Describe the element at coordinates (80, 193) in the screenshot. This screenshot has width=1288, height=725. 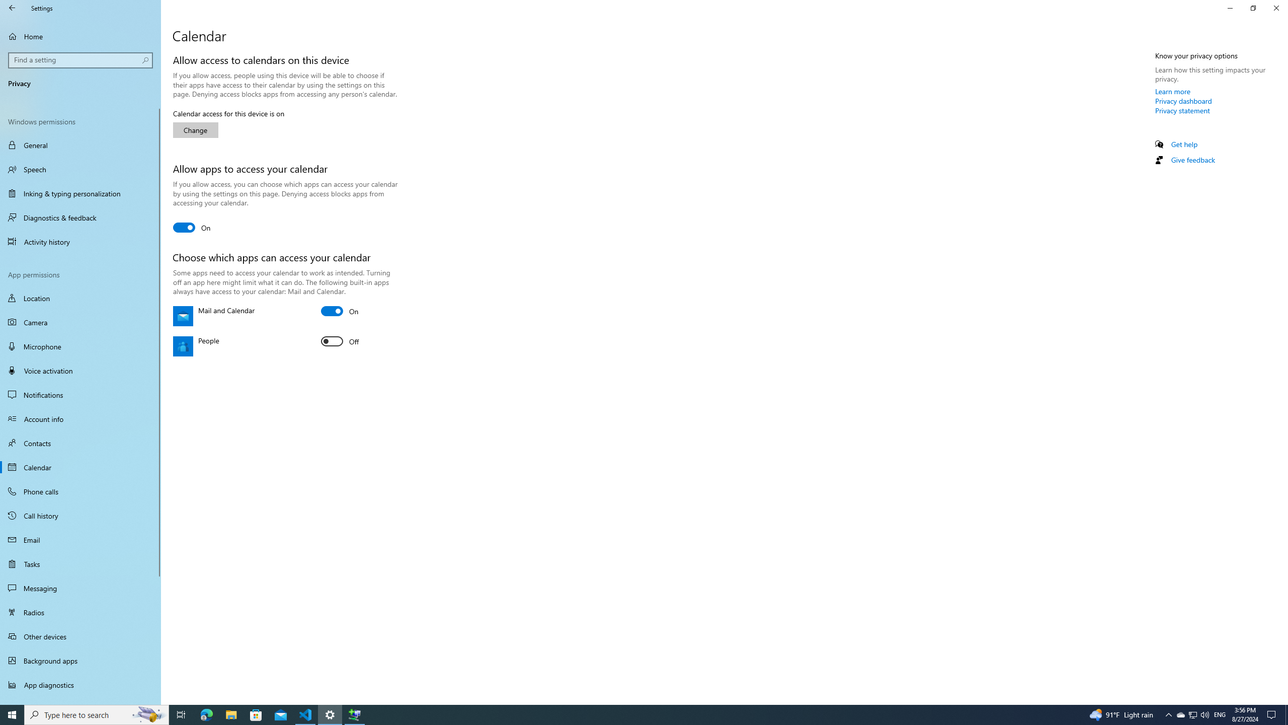
I see `Inking & typing personalization` at that location.